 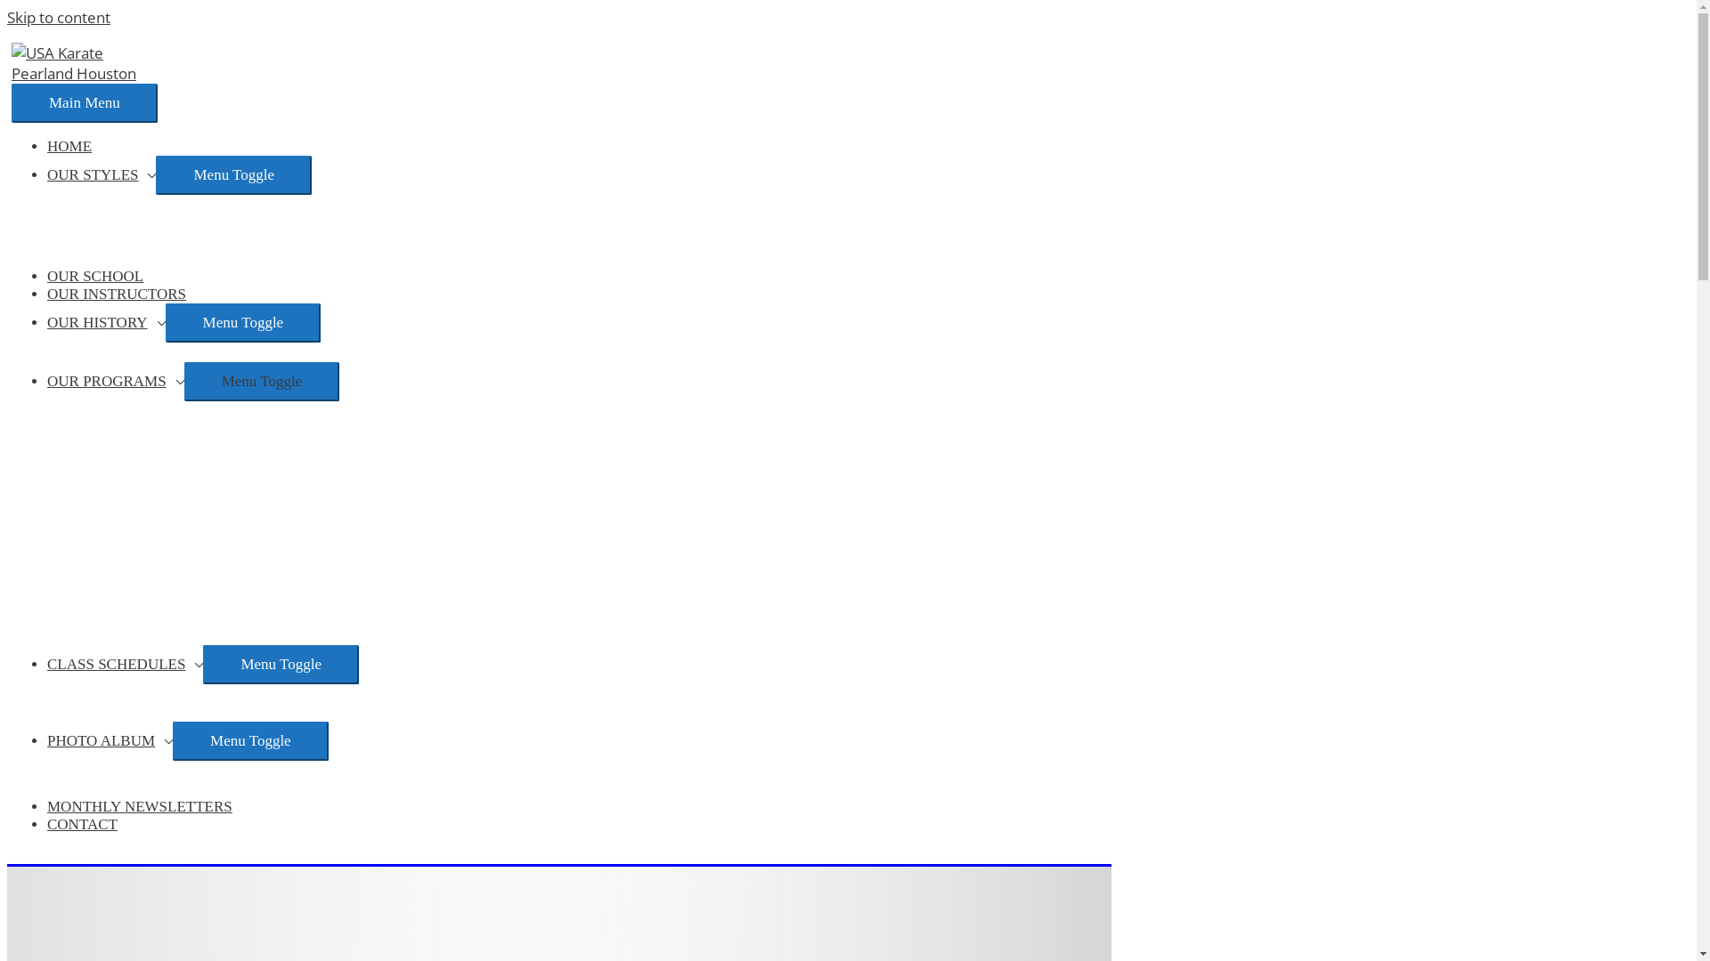 I want to click on Menu Toggle, so click(x=244, y=322).